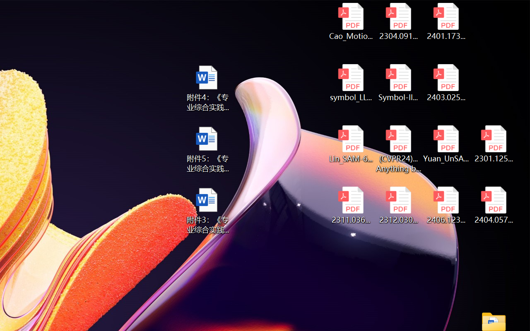 This screenshot has width=530, height=331. What do you see at coordinates (398, 205) in the screenshot?
I see `2312.03032v2.pdf` at bounding box center [398, 205].